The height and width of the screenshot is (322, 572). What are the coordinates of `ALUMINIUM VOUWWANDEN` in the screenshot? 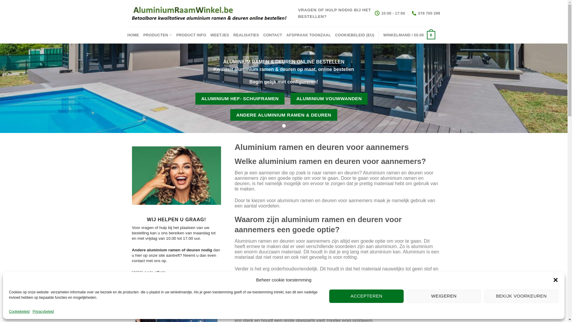 It's located at (329, 98).